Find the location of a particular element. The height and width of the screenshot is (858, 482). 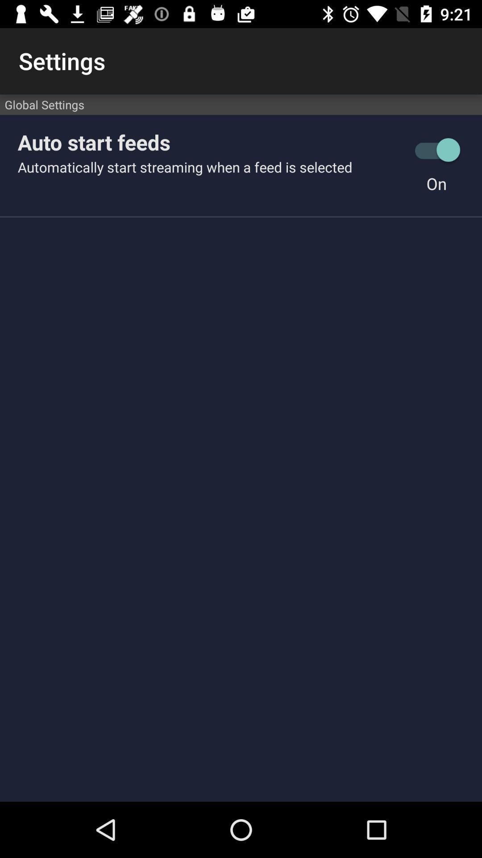

turn on the item above the automatically start streaming item is located at coordinates (210, 142).